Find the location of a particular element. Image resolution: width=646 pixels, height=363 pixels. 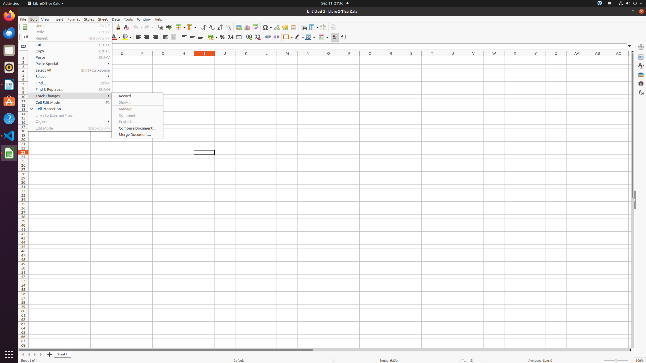

U1 is located at coordinates (453, 58).